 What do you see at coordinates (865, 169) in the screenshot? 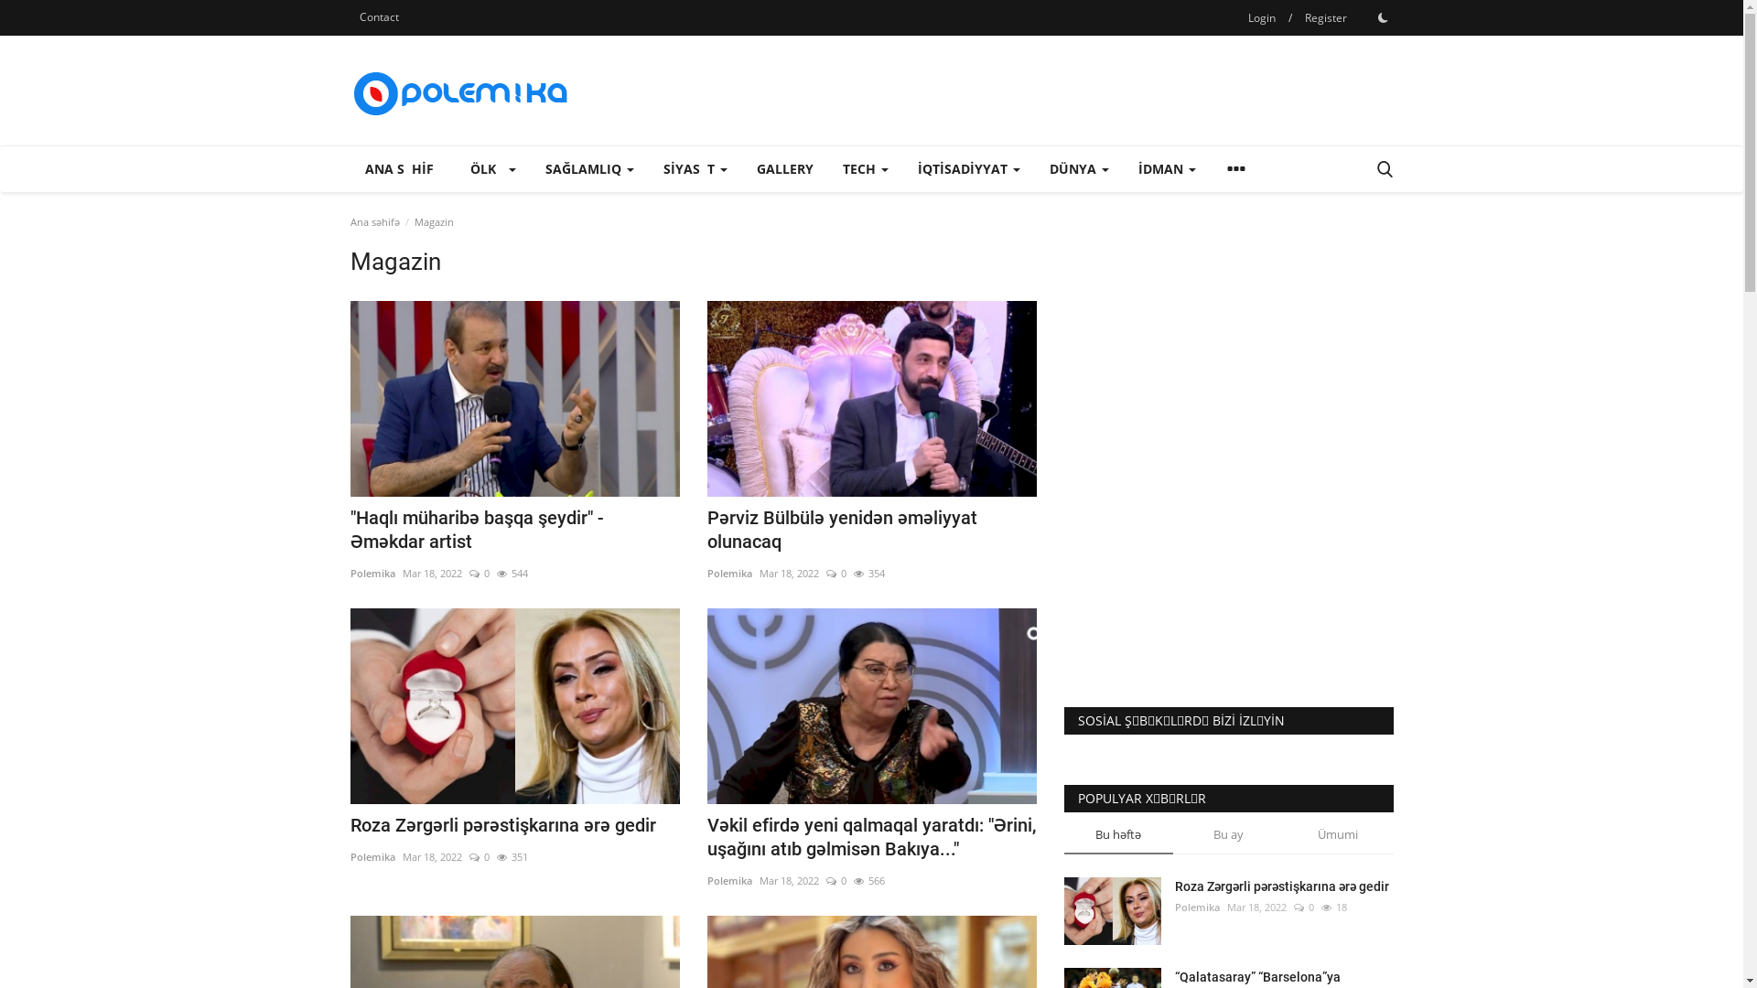
I see `TECH` at bounding box center [865, 169].